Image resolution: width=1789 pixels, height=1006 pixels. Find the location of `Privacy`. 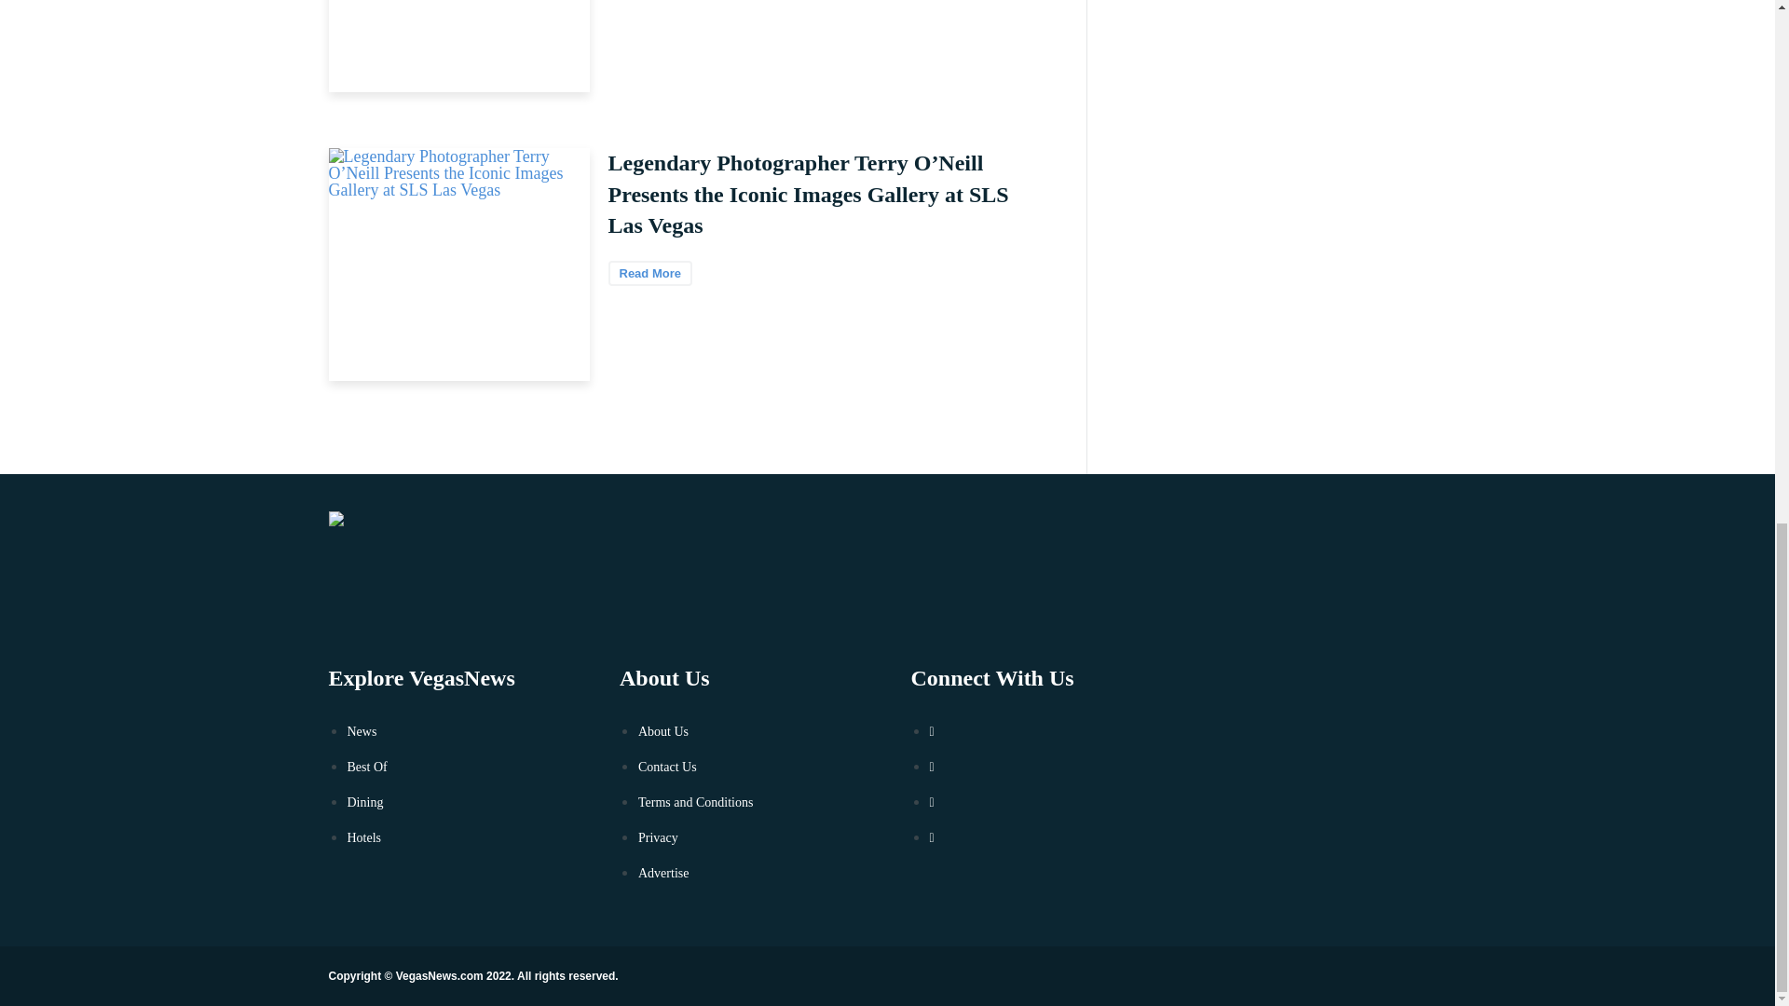

Privacy is located at coordinates (658, 838).